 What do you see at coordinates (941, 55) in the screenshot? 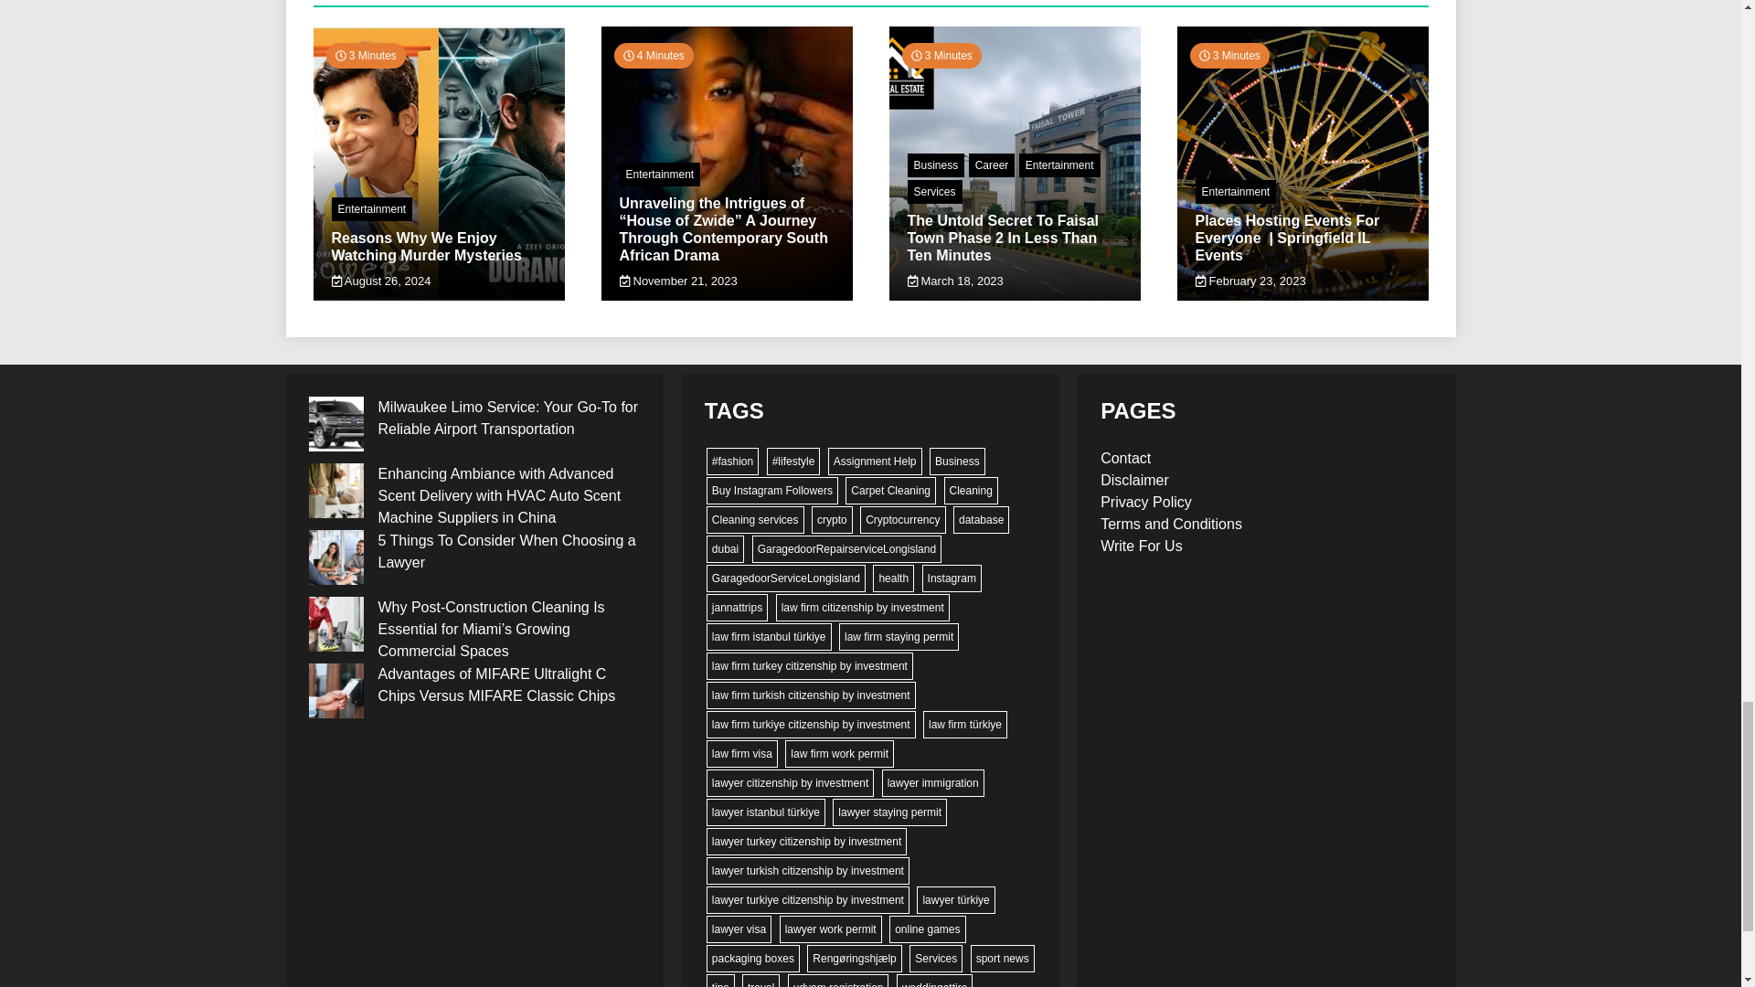
I see `Estimated Reading Time of Article` at bounding box center [941, 55].